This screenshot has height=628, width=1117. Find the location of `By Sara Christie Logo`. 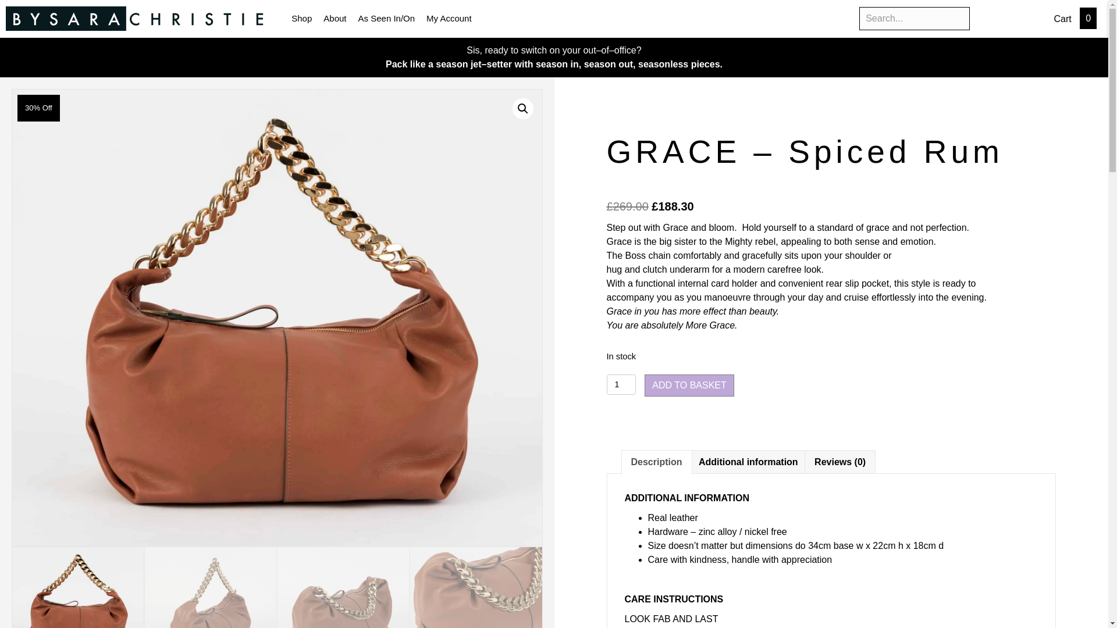

By Sara Christie Logo is located at coordinates (138, 18).